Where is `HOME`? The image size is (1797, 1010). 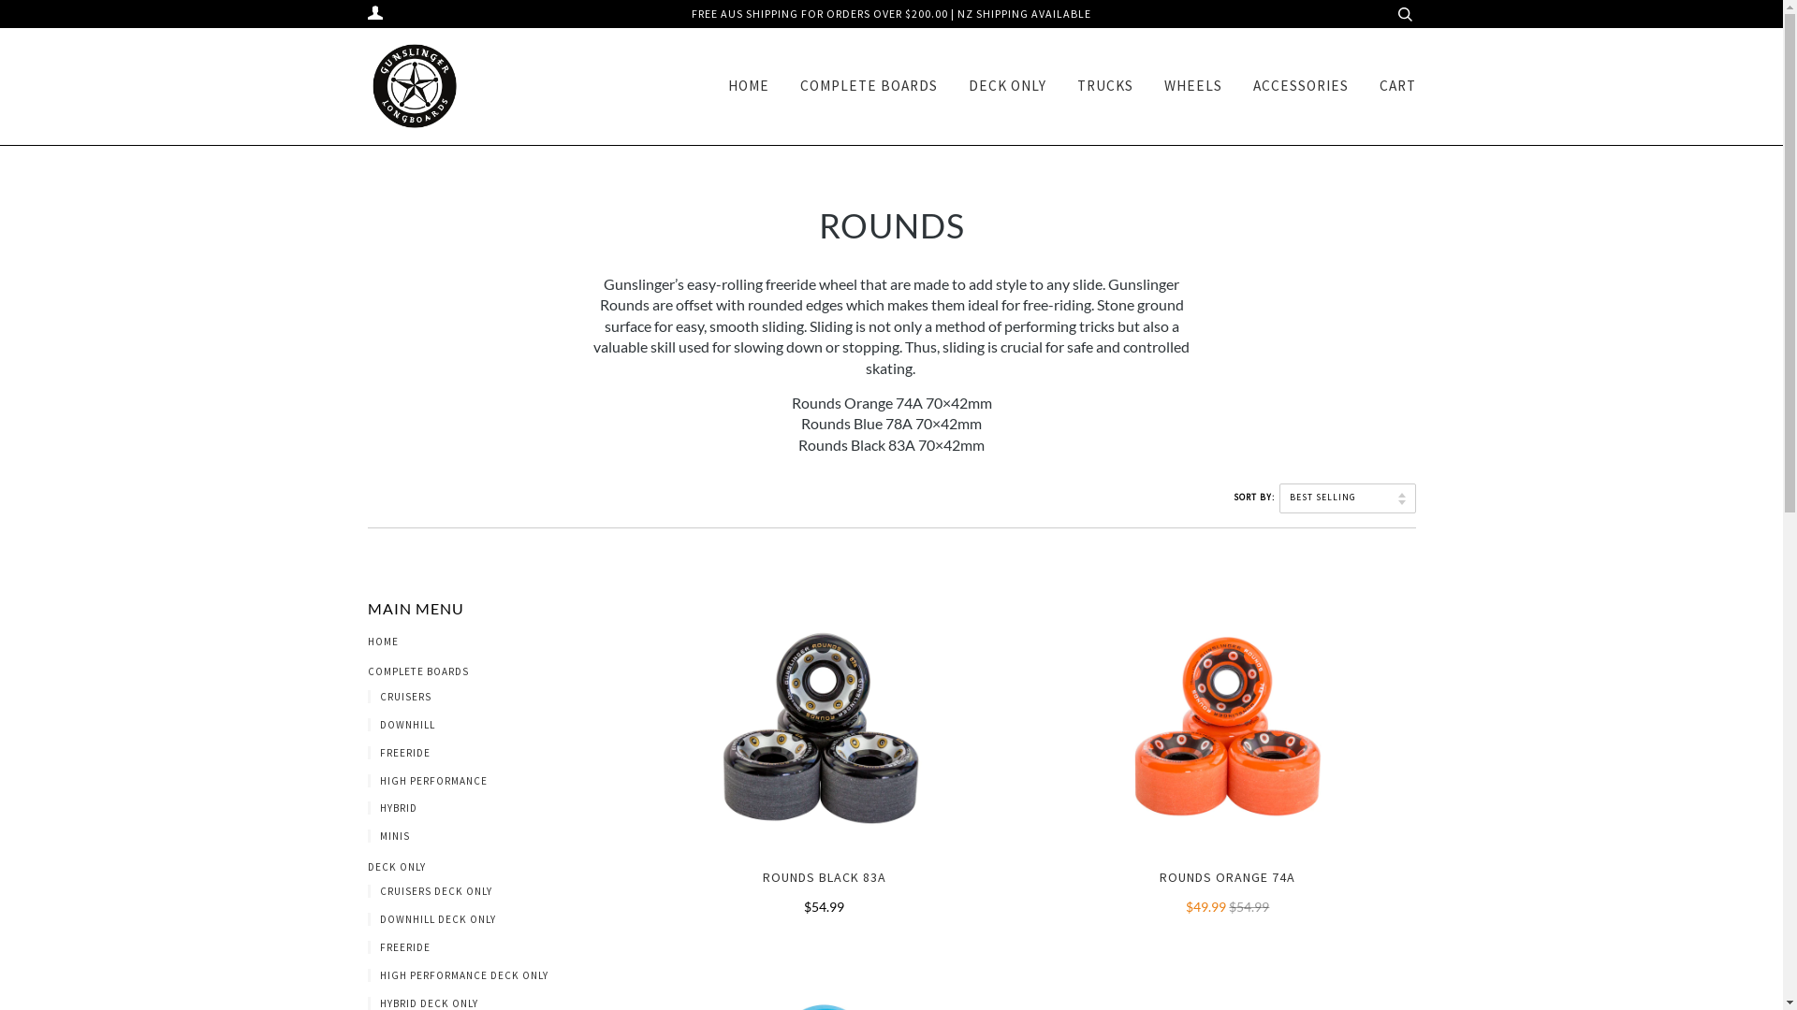
HOME is located at coordinates (749, 86).